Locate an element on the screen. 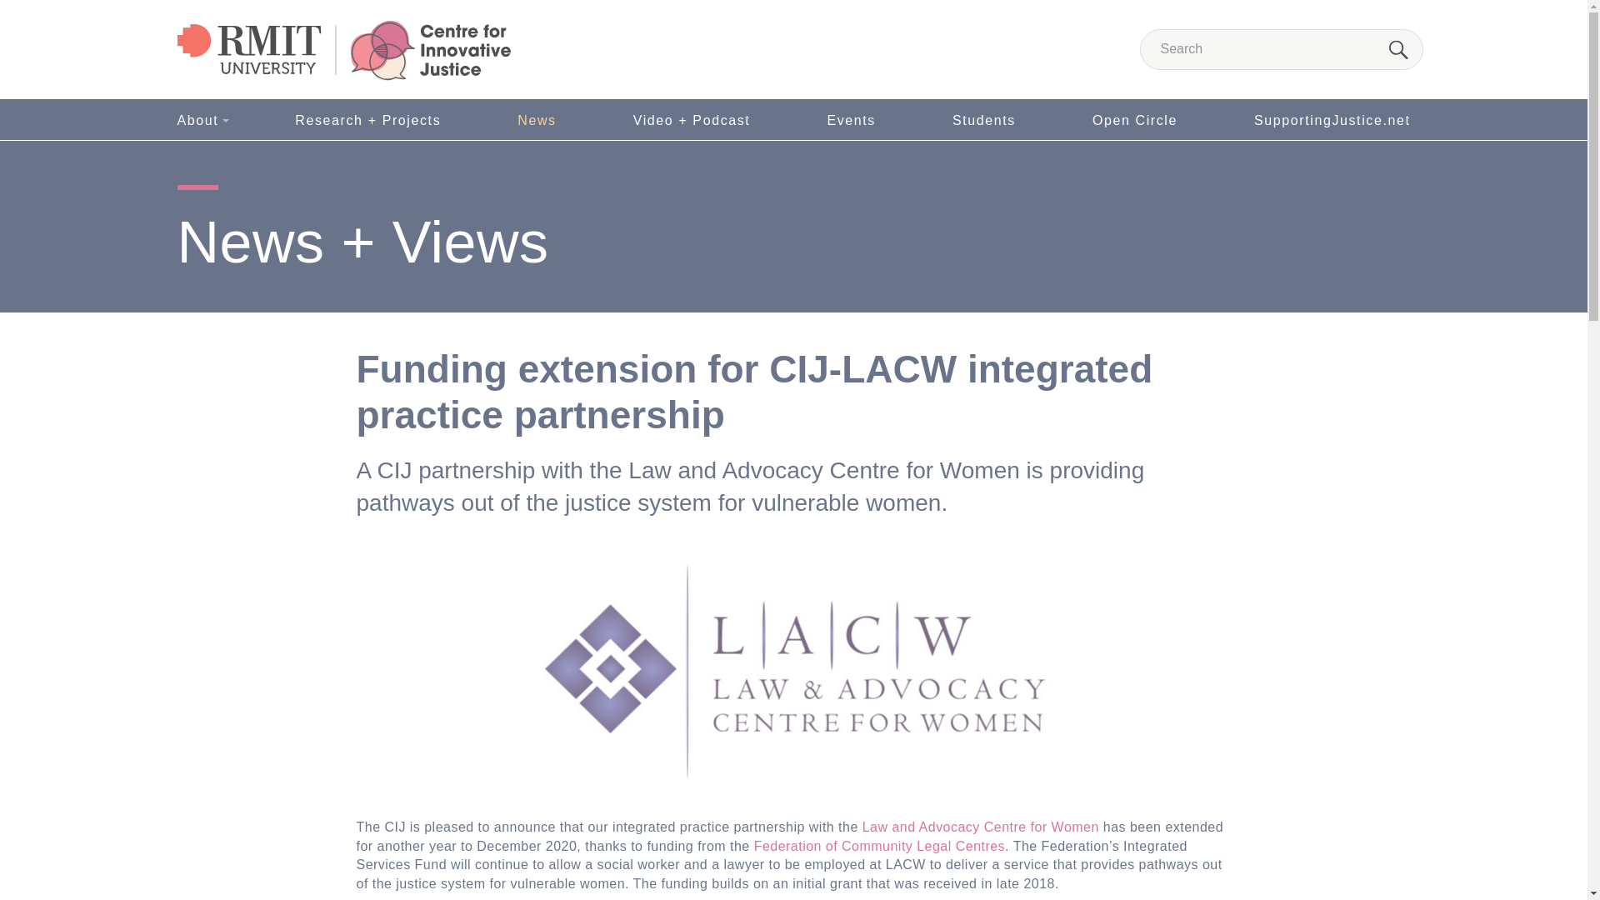 This screenshot has height=900, width=1600. Law and Advocacy Centre for Women is located at coordinates (980, 827).